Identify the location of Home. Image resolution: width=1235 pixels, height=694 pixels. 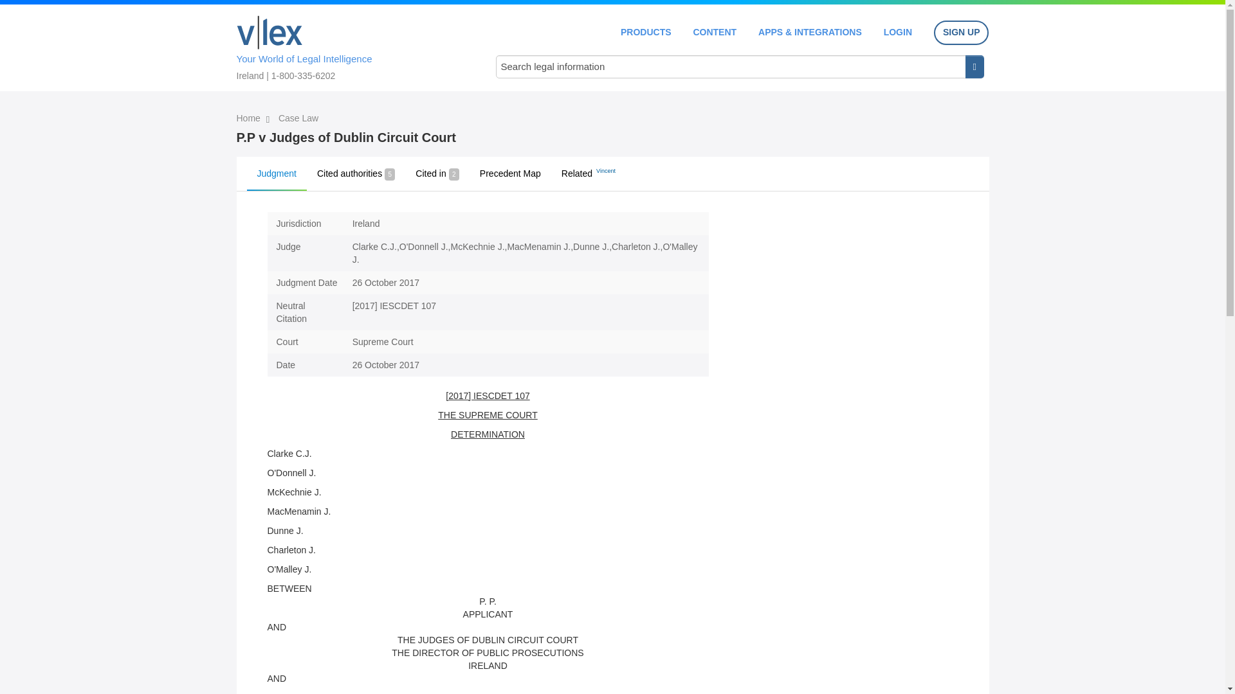
(250, 118).